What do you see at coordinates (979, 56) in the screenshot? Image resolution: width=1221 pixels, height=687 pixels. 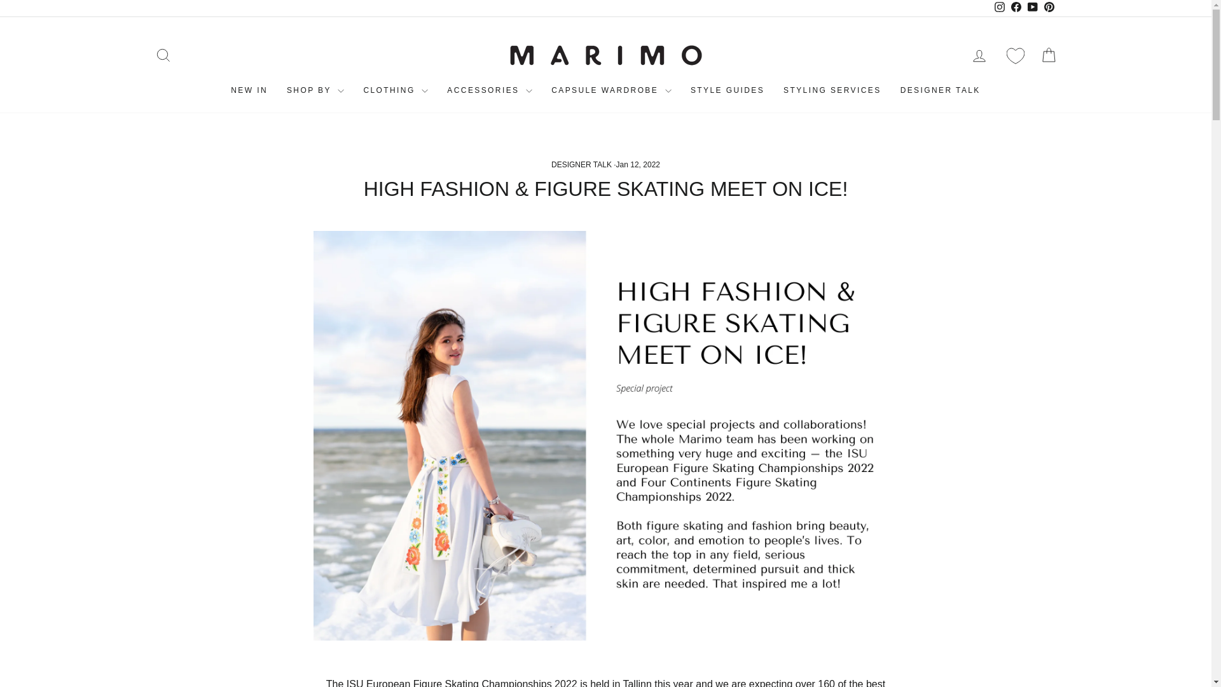 I see `ACCOUNT` at bounding box center [979, 56].